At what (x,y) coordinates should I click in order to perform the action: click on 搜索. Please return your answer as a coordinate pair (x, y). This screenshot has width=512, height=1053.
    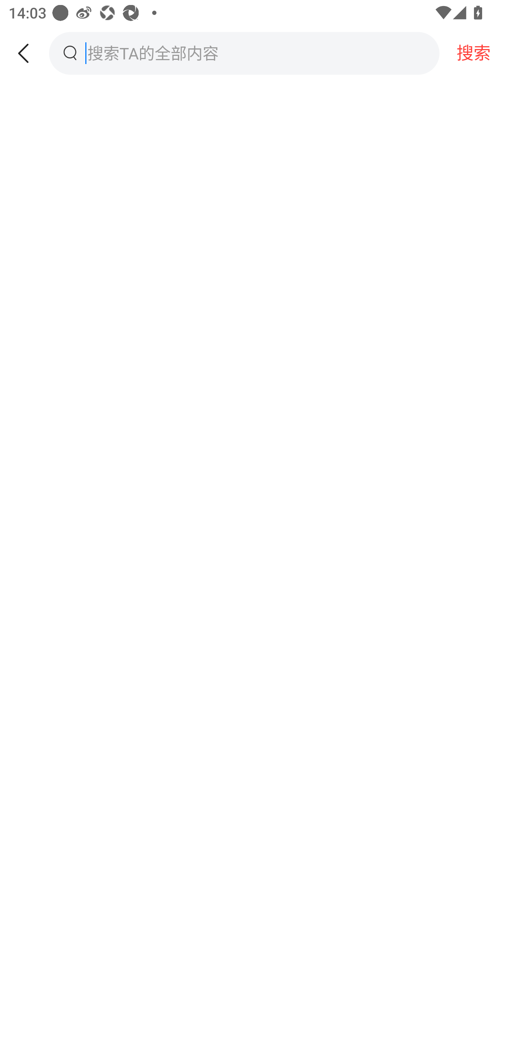
    Looking at the image, I should click on (476, 53).